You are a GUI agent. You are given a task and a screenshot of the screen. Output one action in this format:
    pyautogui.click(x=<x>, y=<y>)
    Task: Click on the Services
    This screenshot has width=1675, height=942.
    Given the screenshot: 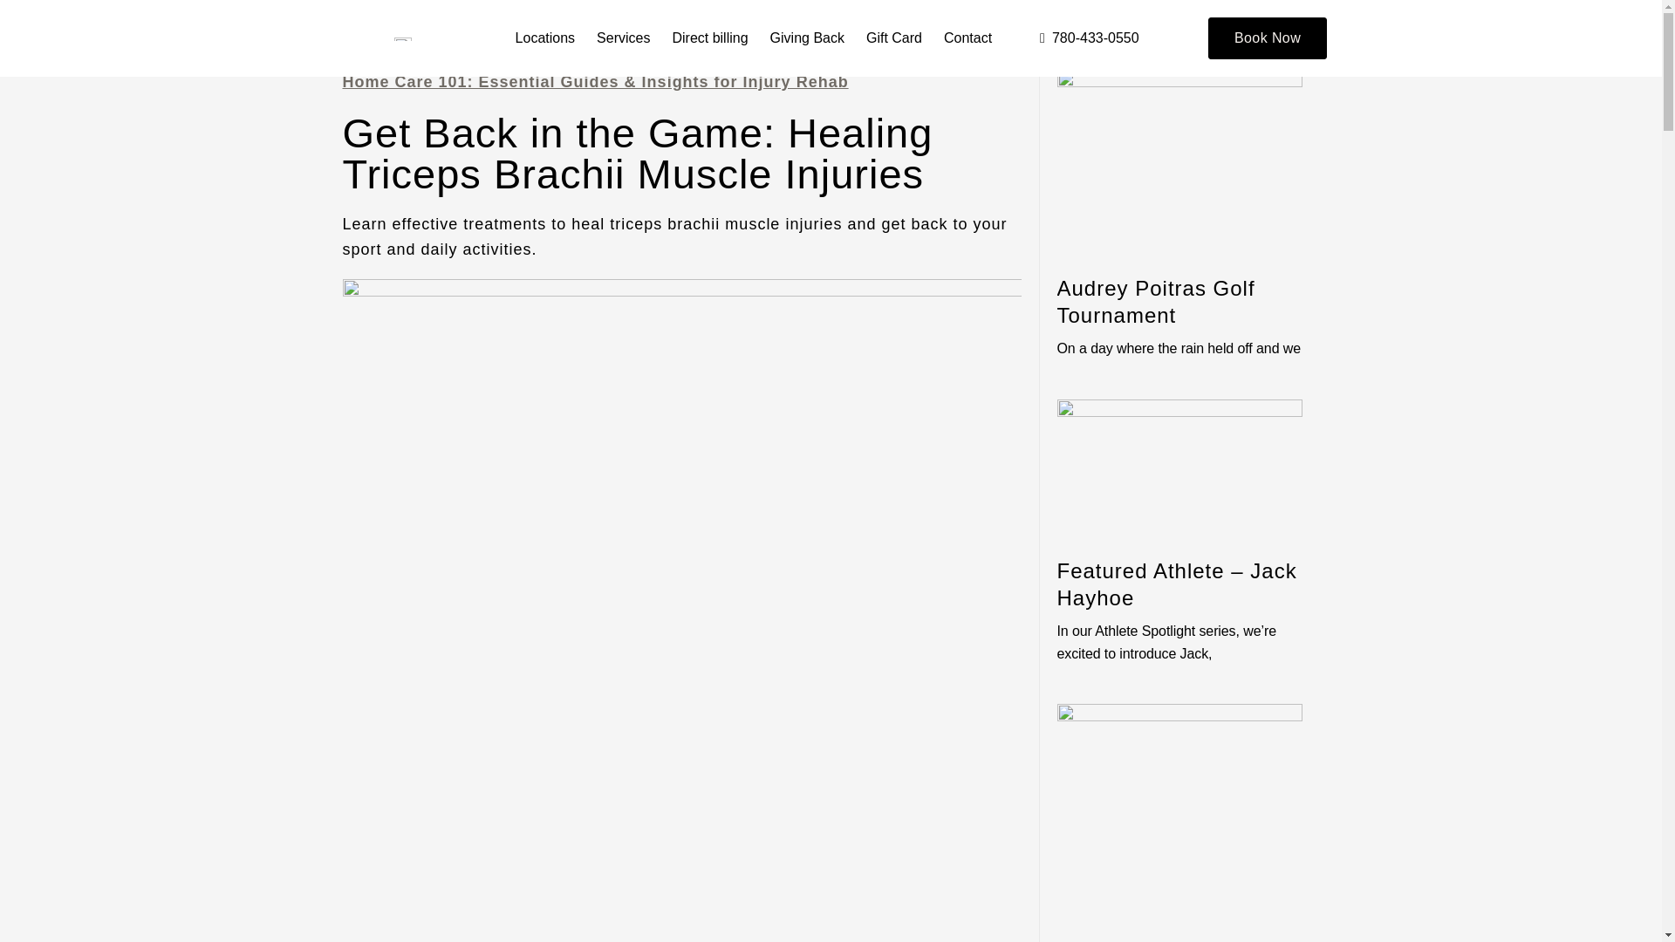 What is the action you would take?
    pyautogui.click(x=623, y=38)
    